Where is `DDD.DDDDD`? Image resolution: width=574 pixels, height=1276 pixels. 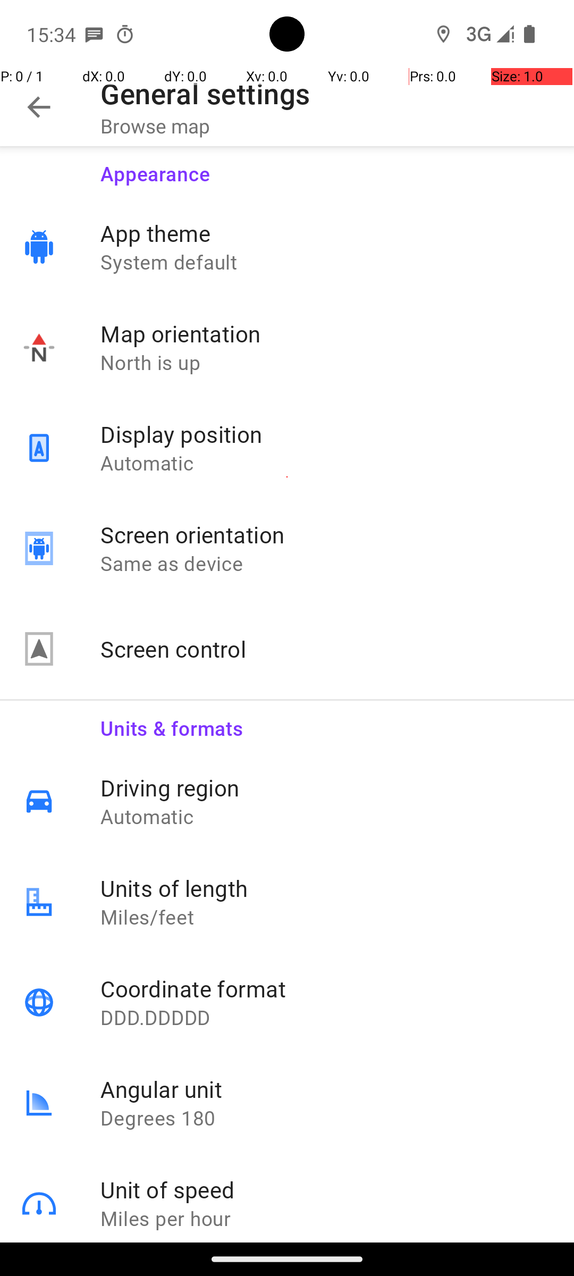 DDD.DDDDD is located at coordinates (326, 1017).